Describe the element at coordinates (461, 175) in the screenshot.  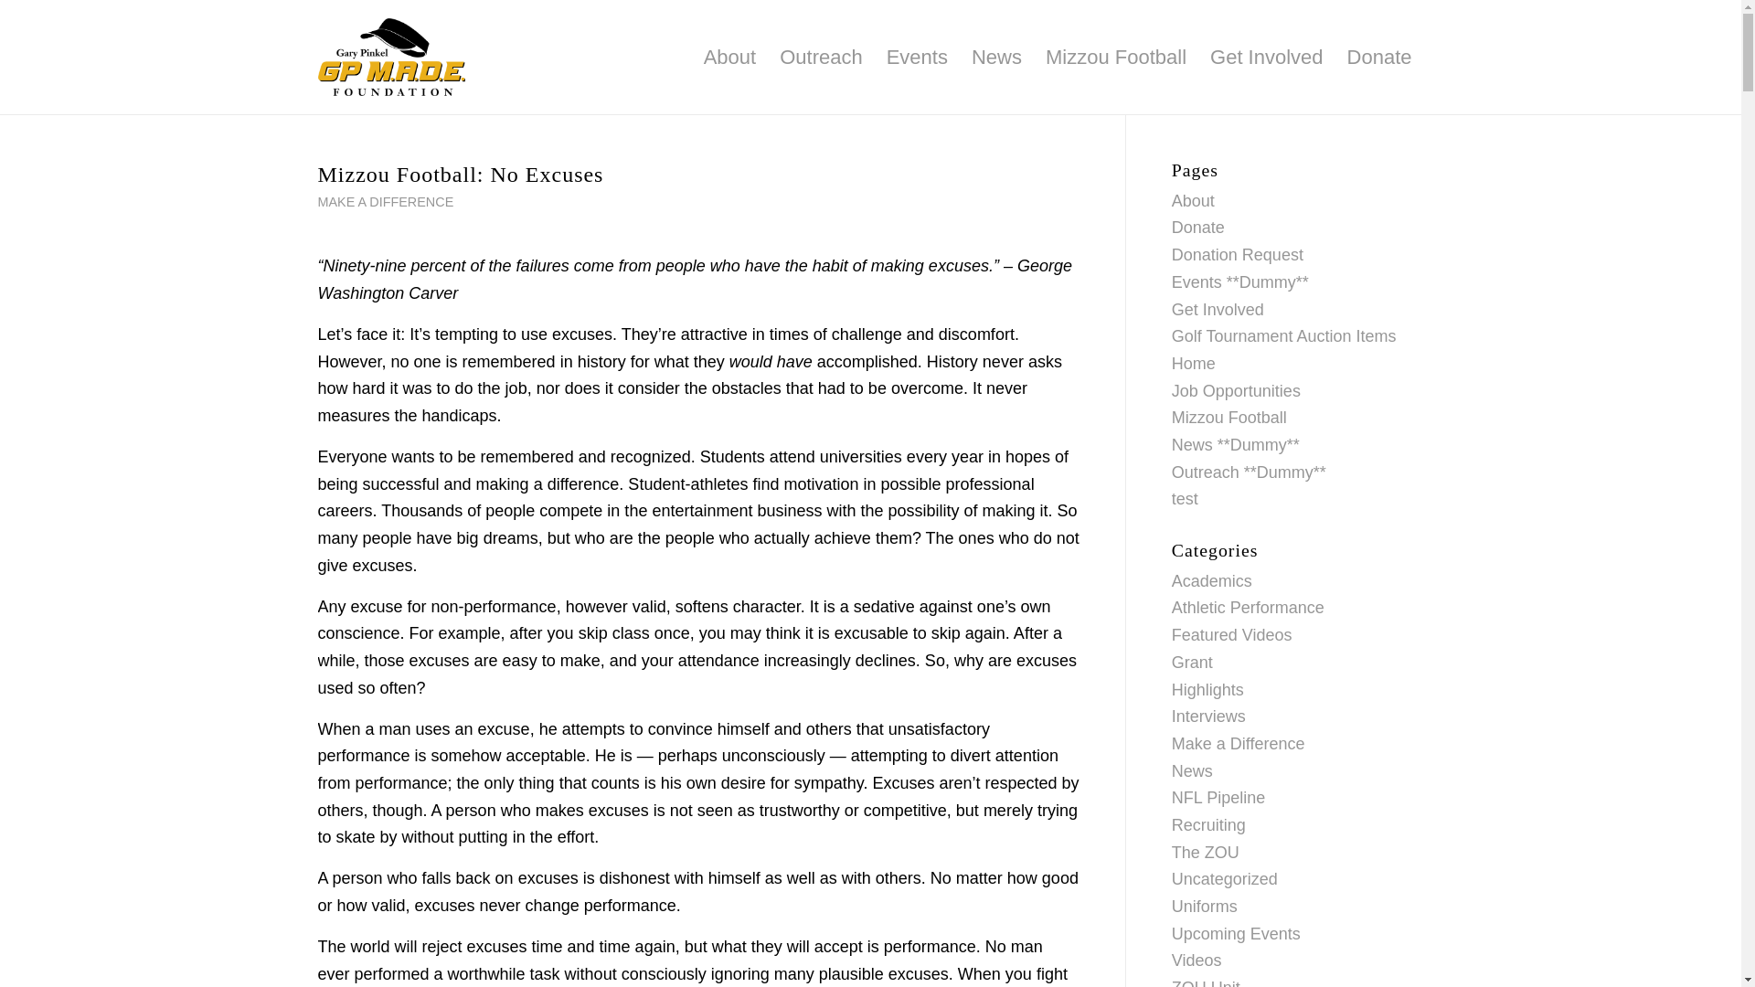
I see `Mizzou Football: No Excuses` at that location.